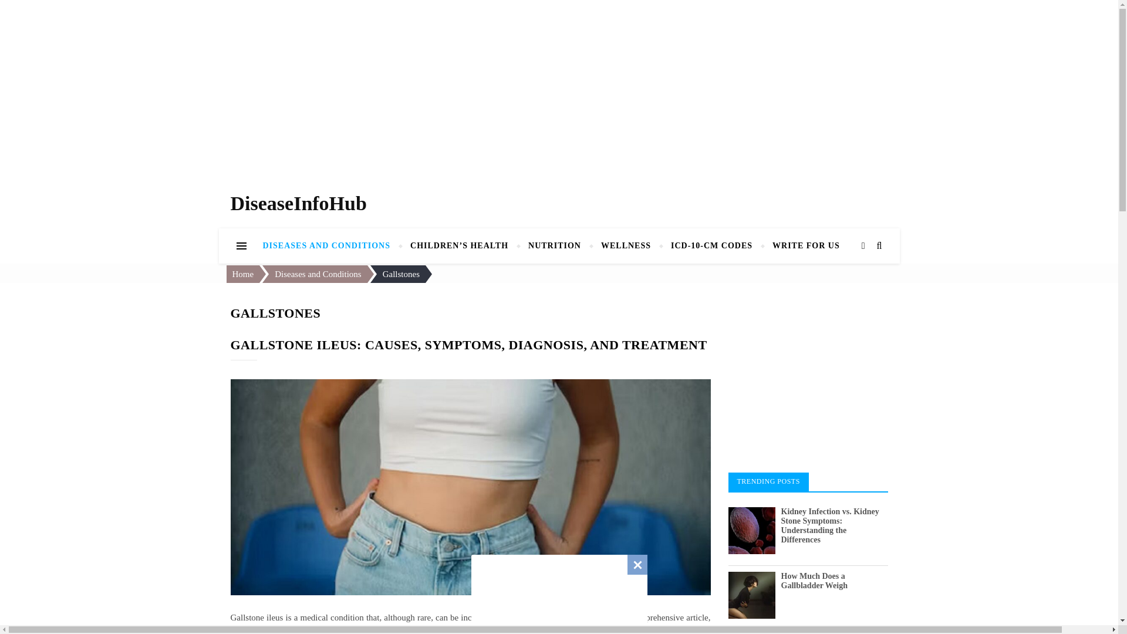 The width and height of the screenshot is (1127, 634). What do you see at coordinates (806, 245) in the screenshot?
I see `WRITE FOR US` at bounding box center [806, 245].